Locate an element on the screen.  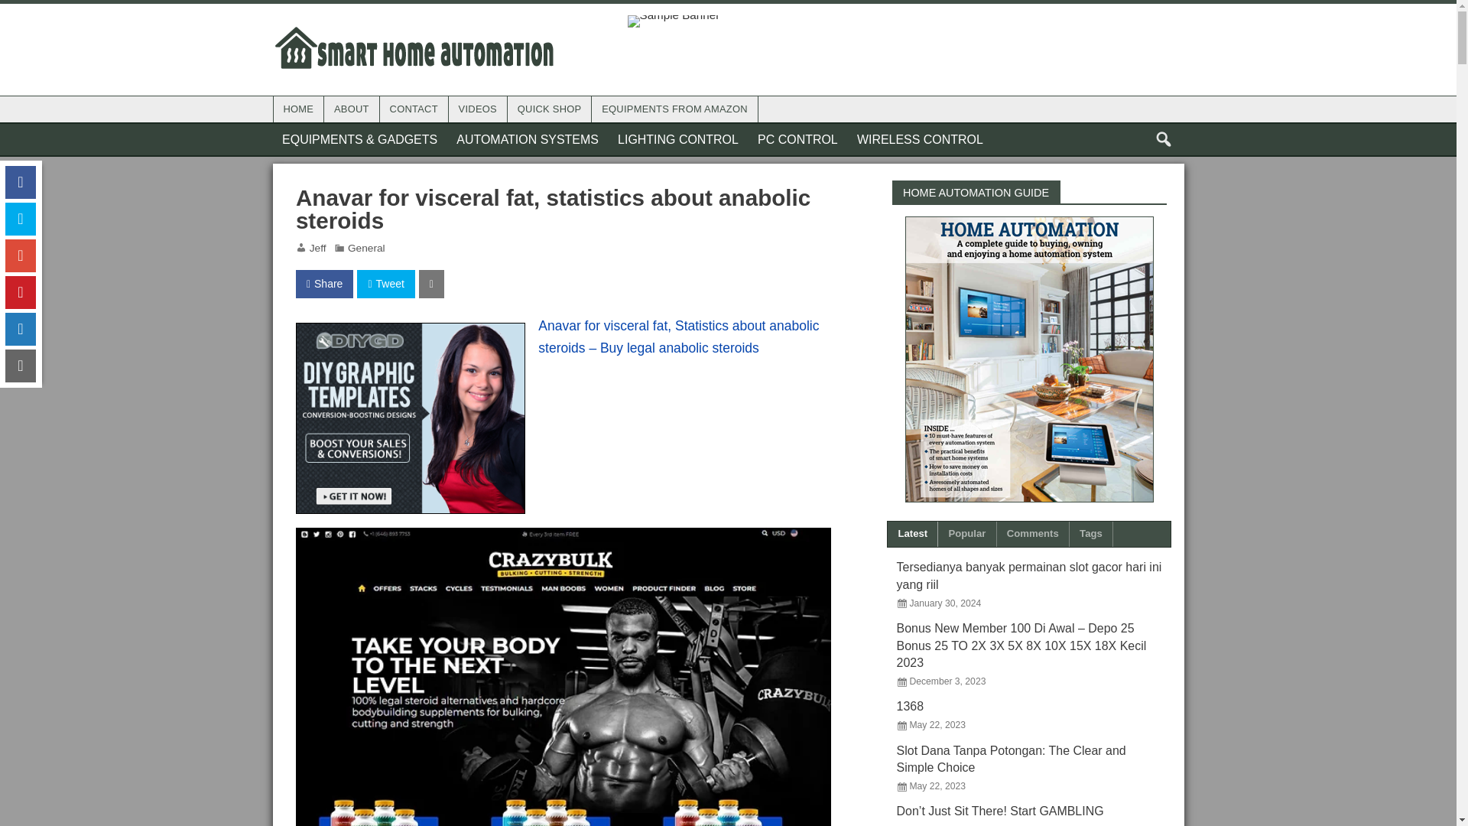
Smart Home Automation is located at coordinates (413, 29).